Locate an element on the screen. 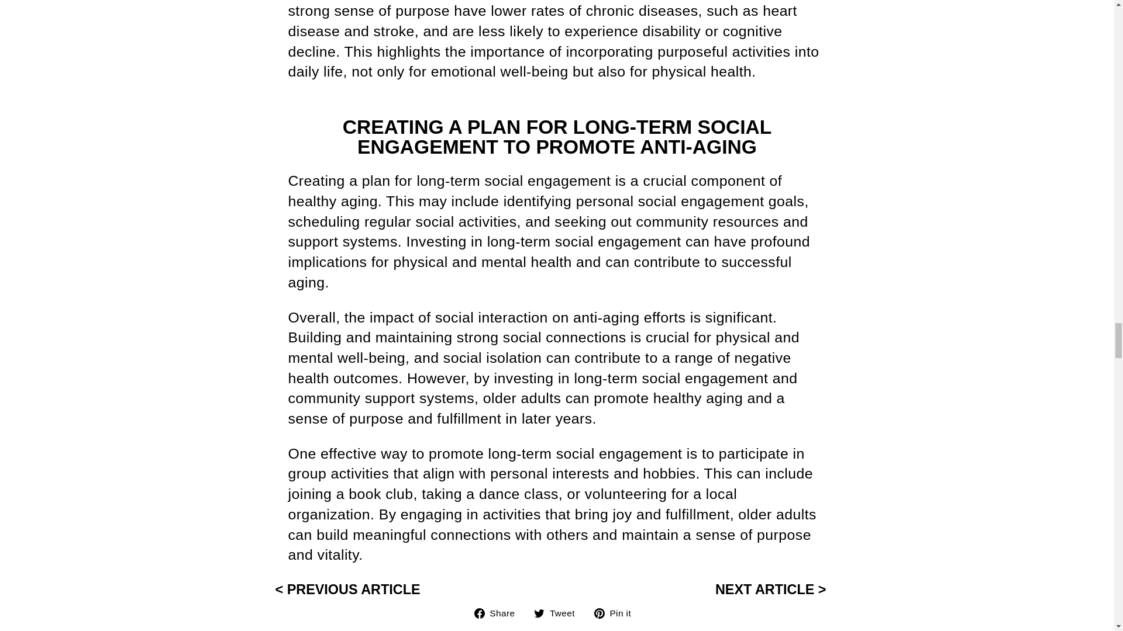  Pin on Pinterest is located at coordinates (616, 612).